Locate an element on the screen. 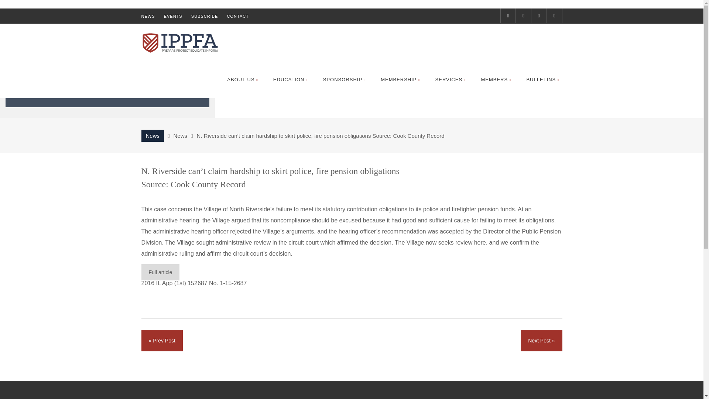 The width and height of the screenshot is (709, 399). Go to News. is located at coordinates (152, 136).